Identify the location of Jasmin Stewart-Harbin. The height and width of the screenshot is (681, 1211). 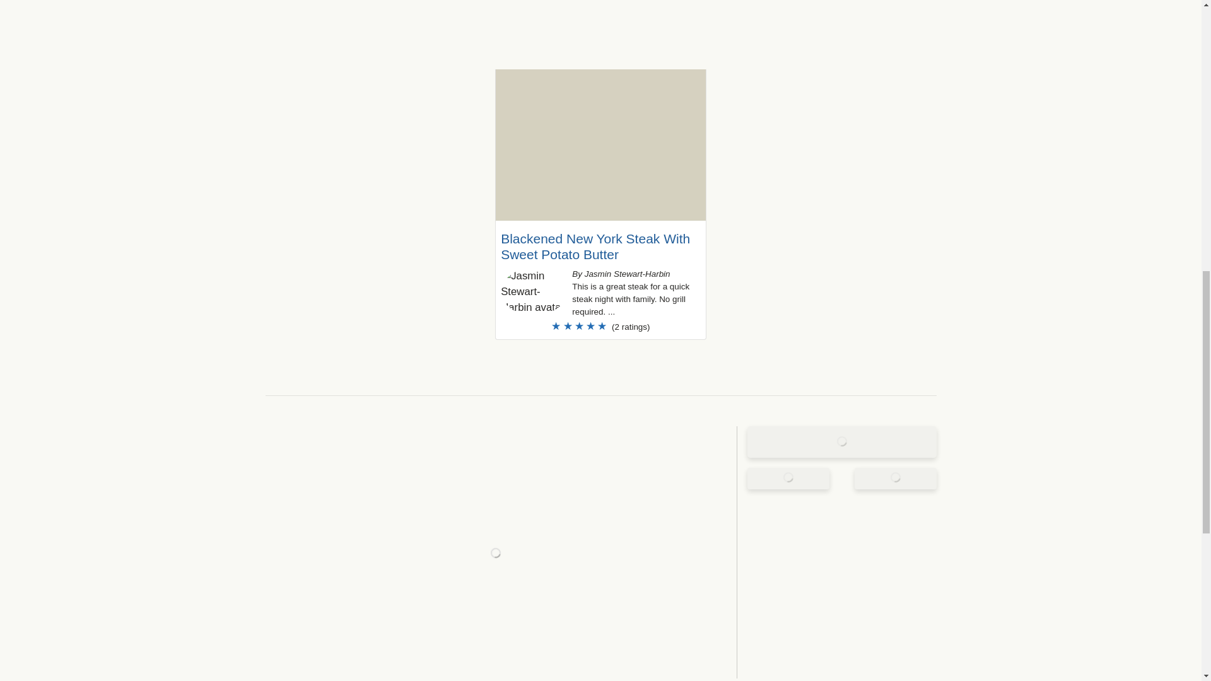
(534, 292).